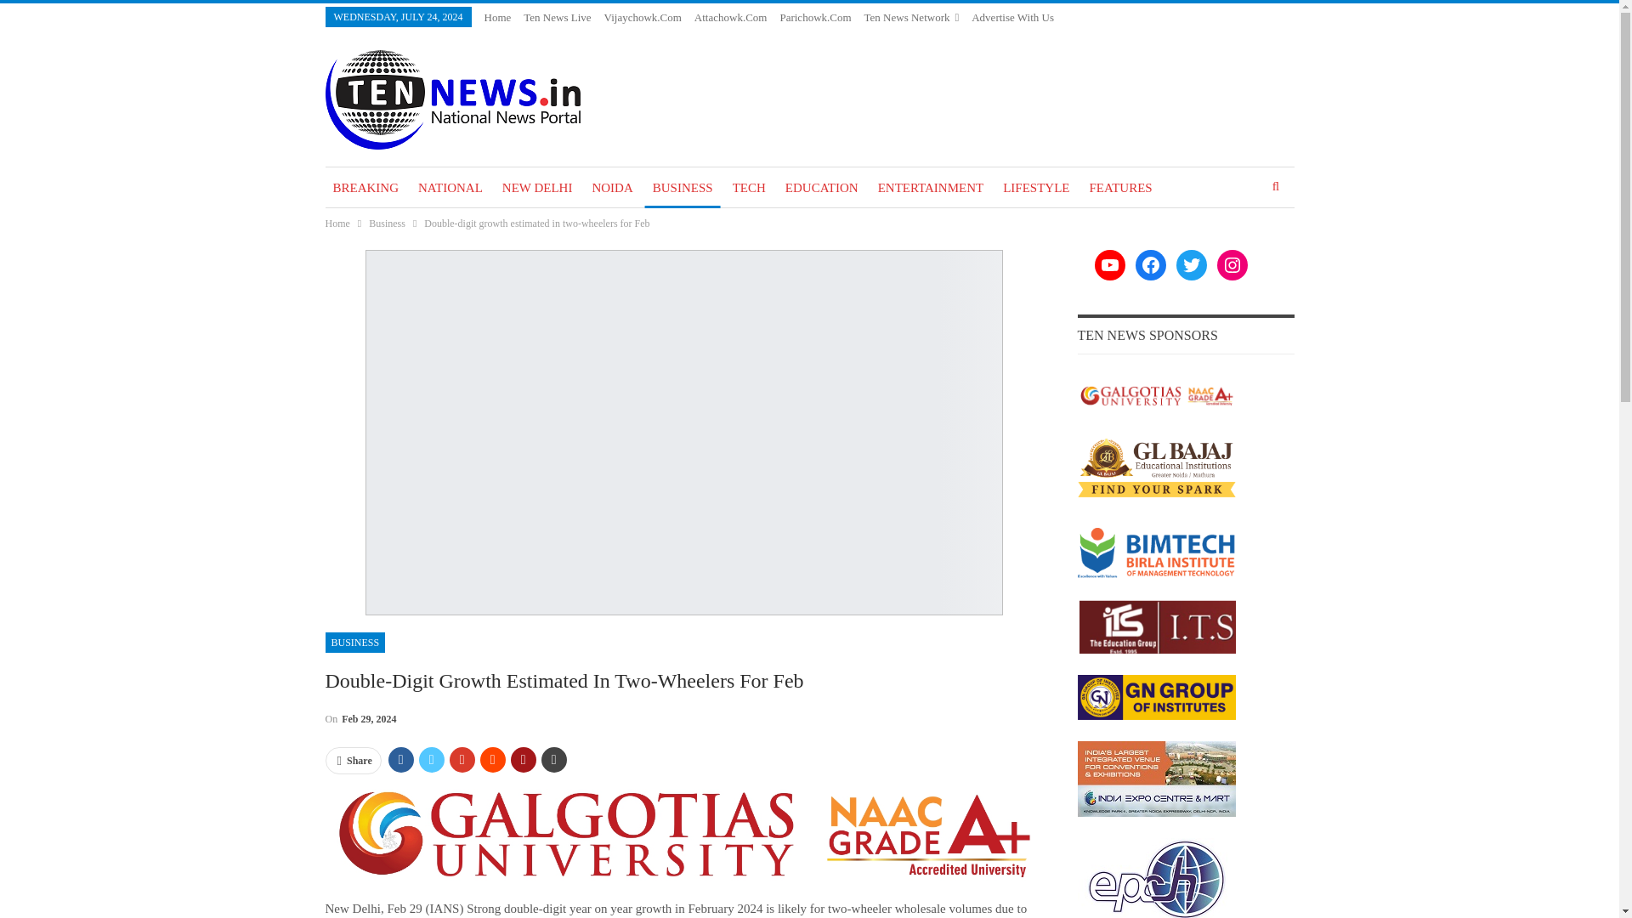 The height and width of the screenshot is (918, 1632). Describe the element at coordinates (1050, 37) in the screenshot. I see `Careers` at that location.